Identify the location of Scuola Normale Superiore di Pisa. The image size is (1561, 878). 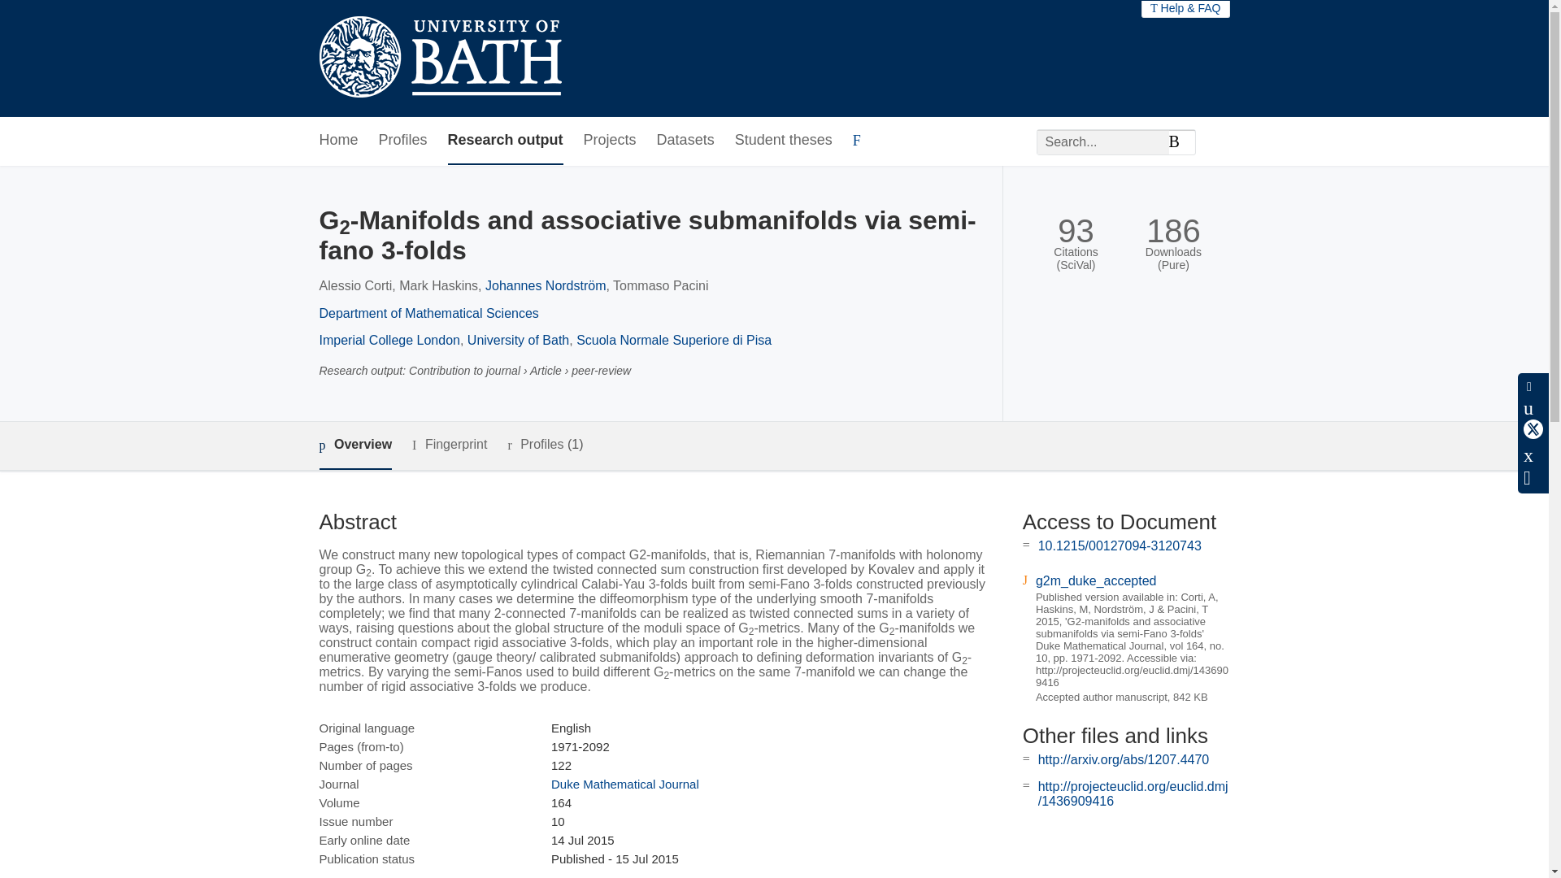
(673, 340).